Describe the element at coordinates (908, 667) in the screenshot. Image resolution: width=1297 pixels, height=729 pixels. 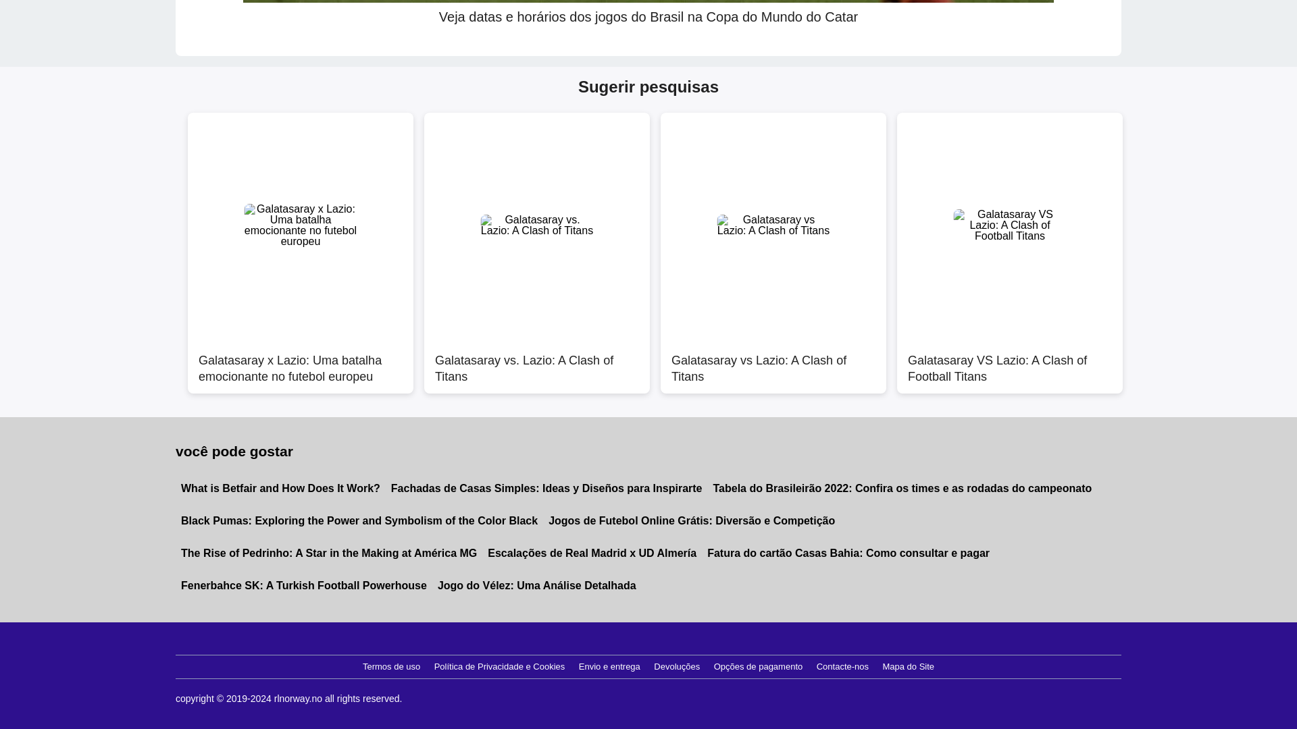
I see `Mapa do Site` at that location.